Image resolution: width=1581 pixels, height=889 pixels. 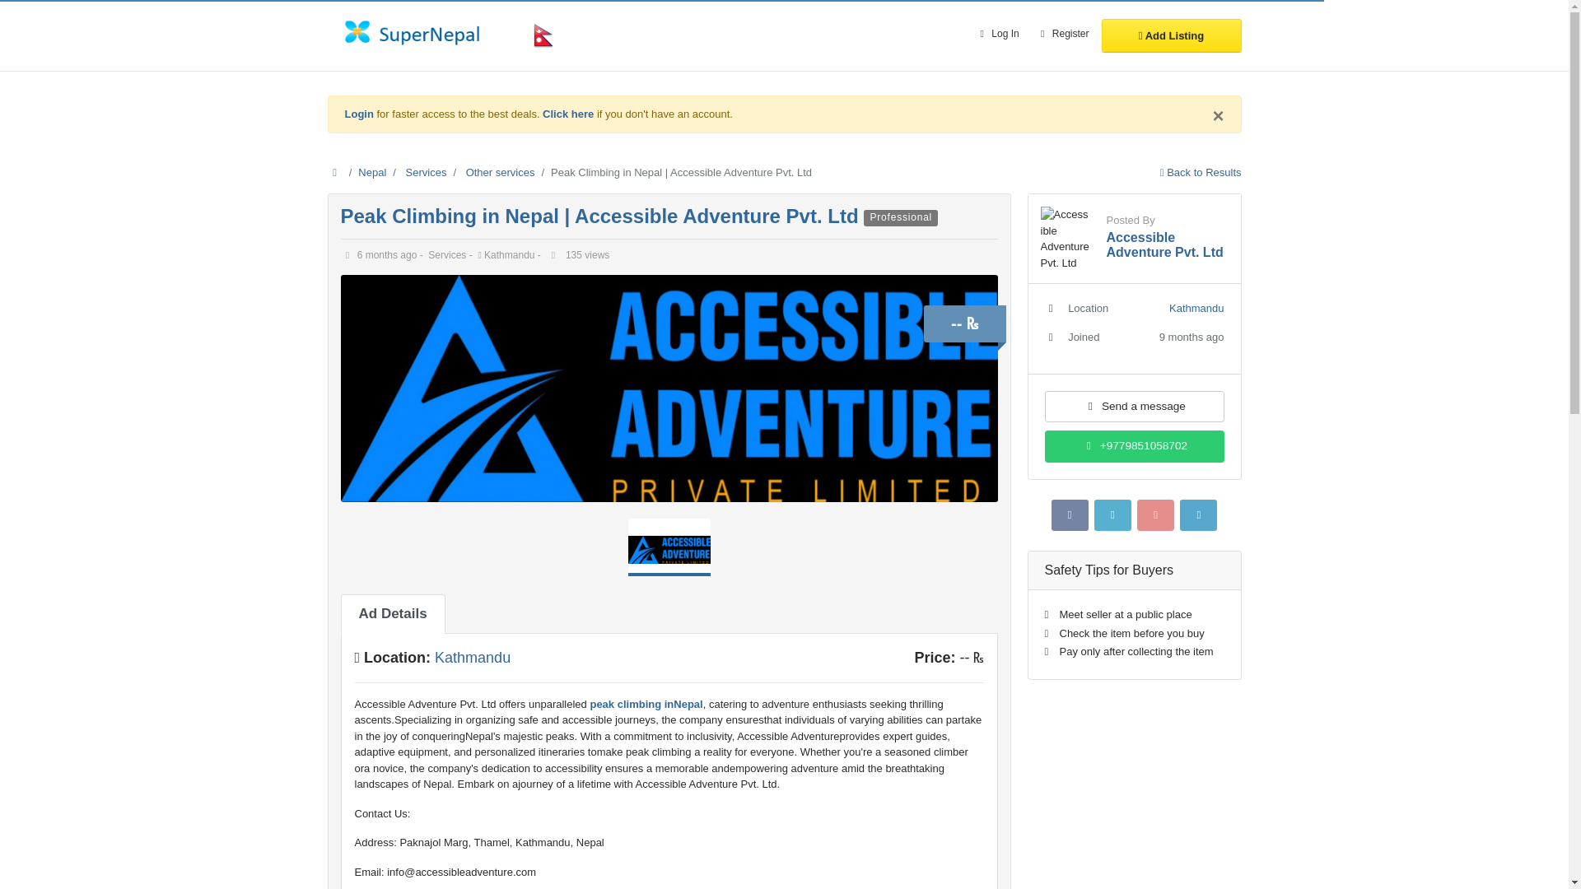 What do you see at coordinates (1165, 244) in the screenshot?
I see `Accessible Adventure Pvt. Ltd` at bounding box center [1165, 244].